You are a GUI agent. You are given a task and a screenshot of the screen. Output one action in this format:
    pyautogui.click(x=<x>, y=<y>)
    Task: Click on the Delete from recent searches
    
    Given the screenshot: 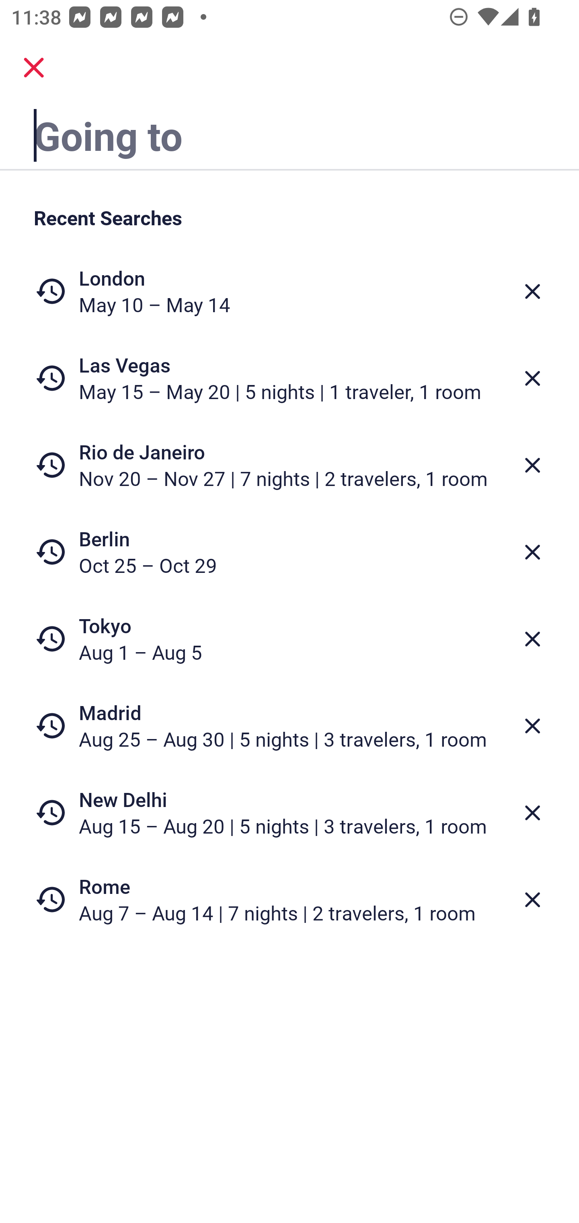 What is the action you would take?
    pyautogui.click(x=532, y=900)
    